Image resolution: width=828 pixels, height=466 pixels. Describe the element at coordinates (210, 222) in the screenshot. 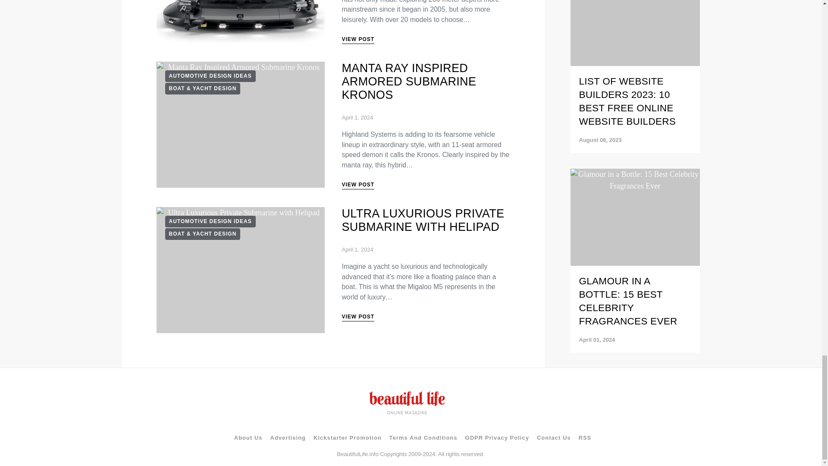

I see `AUTOMOTIVE DESIGN IDEAS` at that location.